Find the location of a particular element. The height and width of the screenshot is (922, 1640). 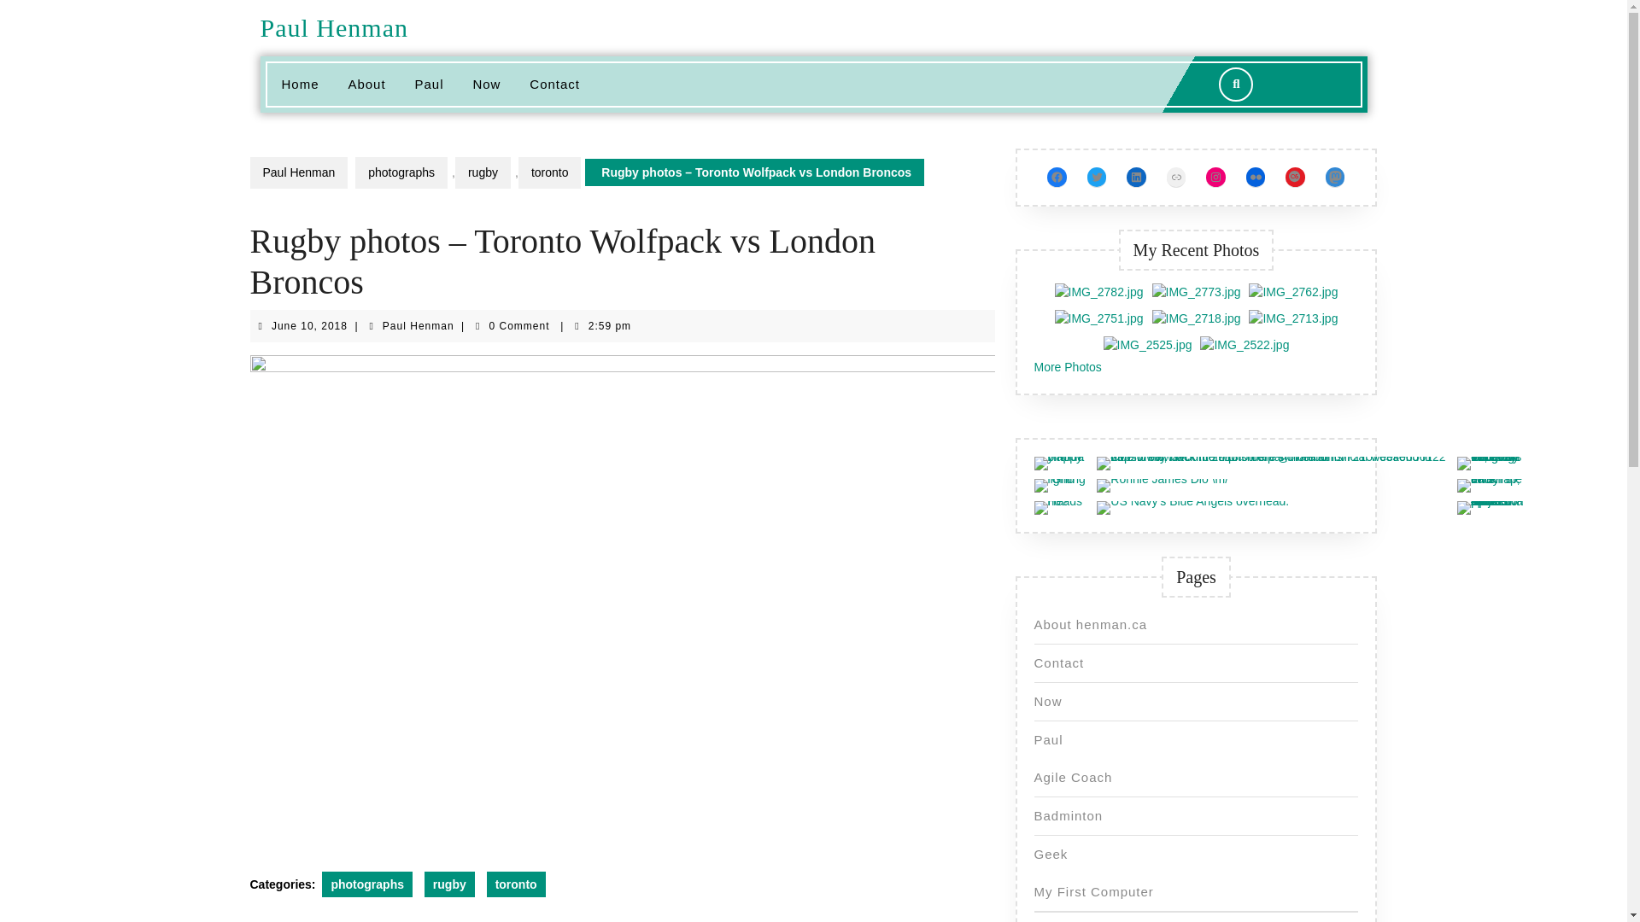

photographs is located at coordinates (367, 884).